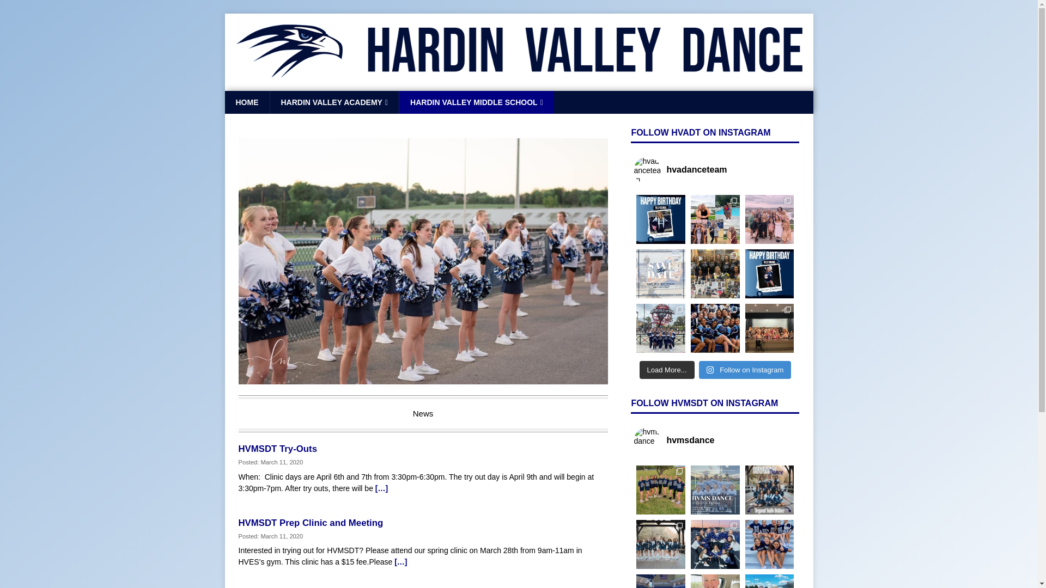  I want to click on HVMSDT Prep Clinic and Meeting, so click(400, 562).